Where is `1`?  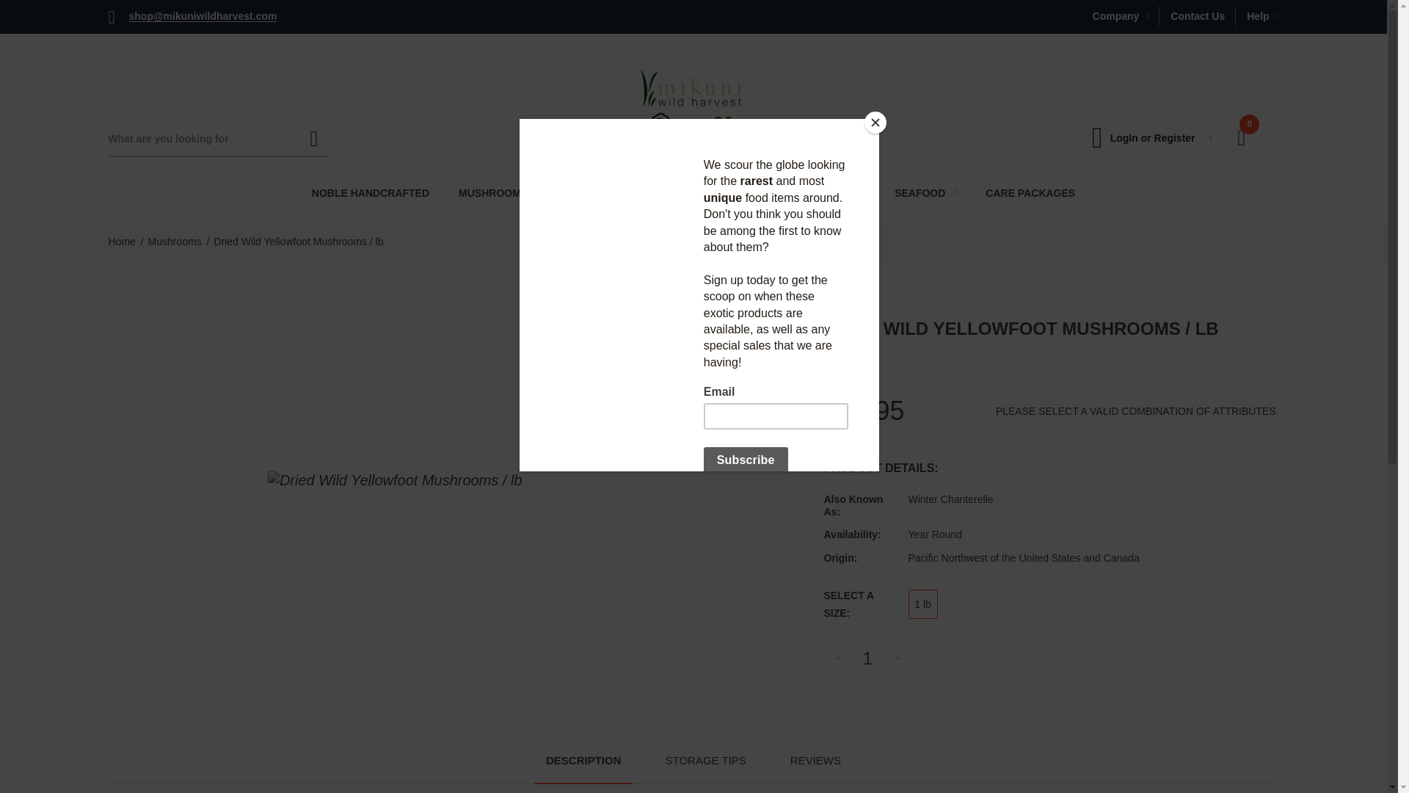 1 is located at coordinates (867, 658).